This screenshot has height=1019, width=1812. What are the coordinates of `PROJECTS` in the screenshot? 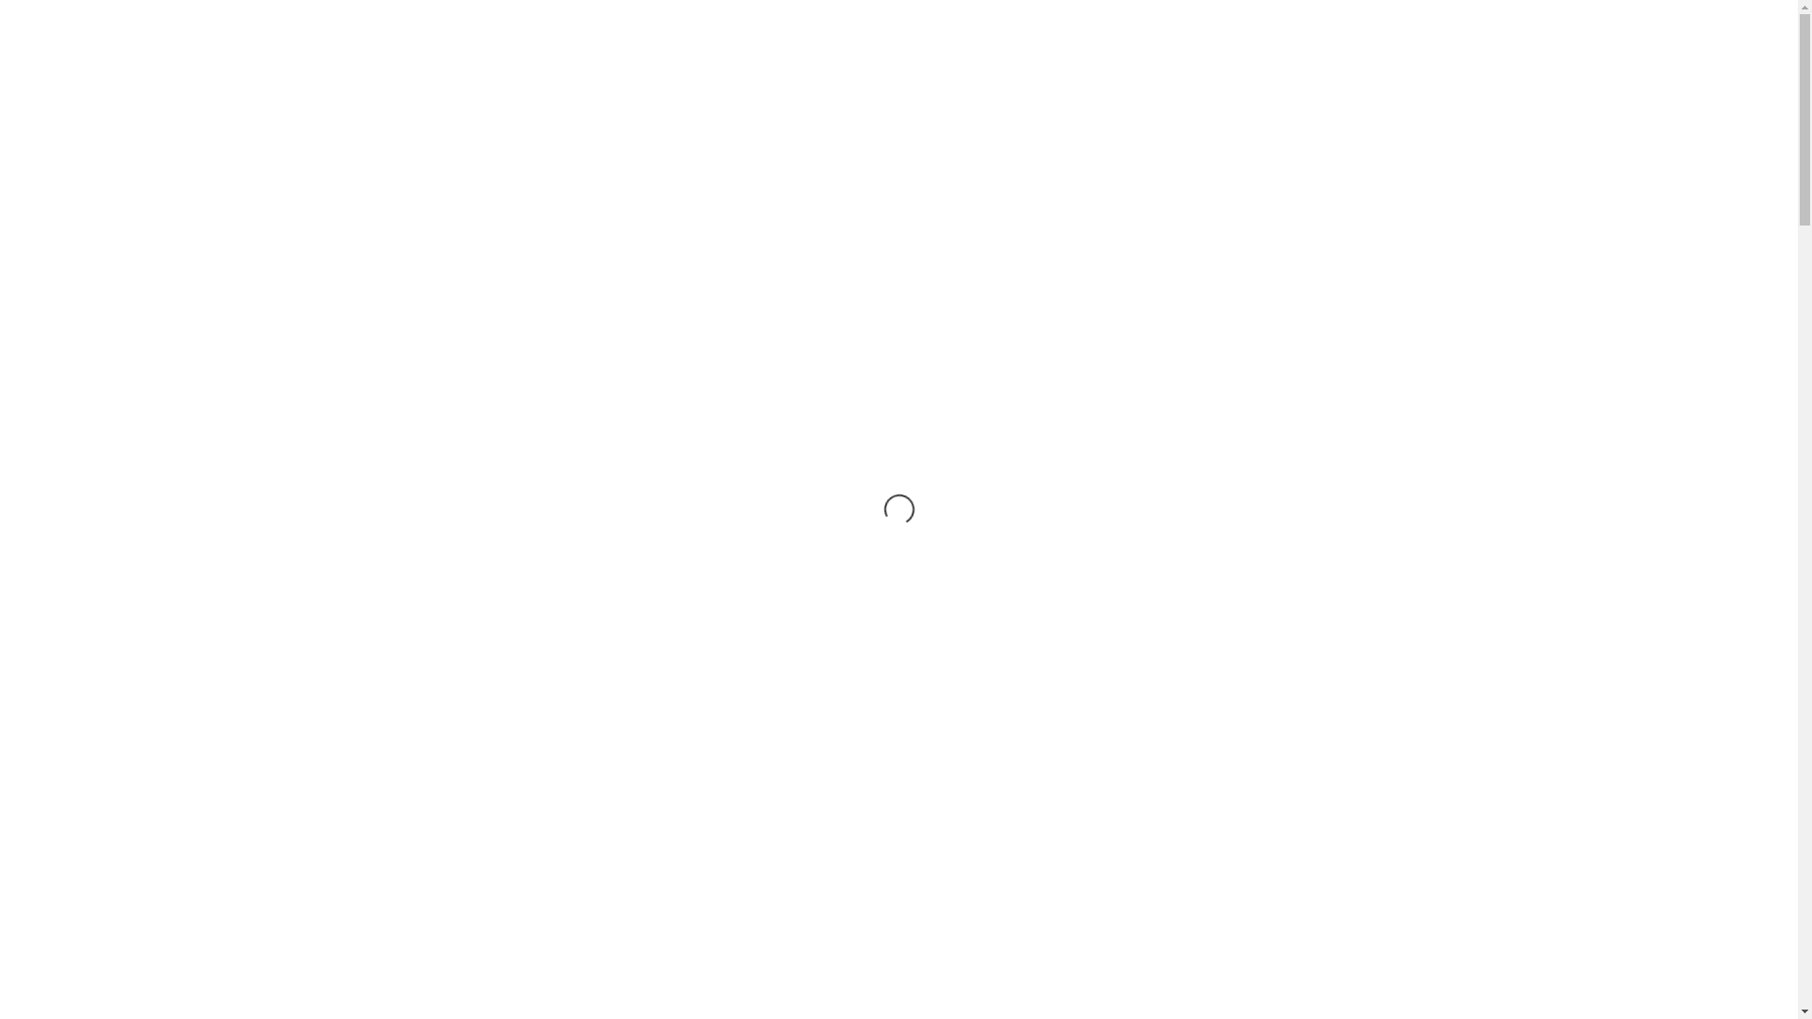 It's located at (1144, 62).